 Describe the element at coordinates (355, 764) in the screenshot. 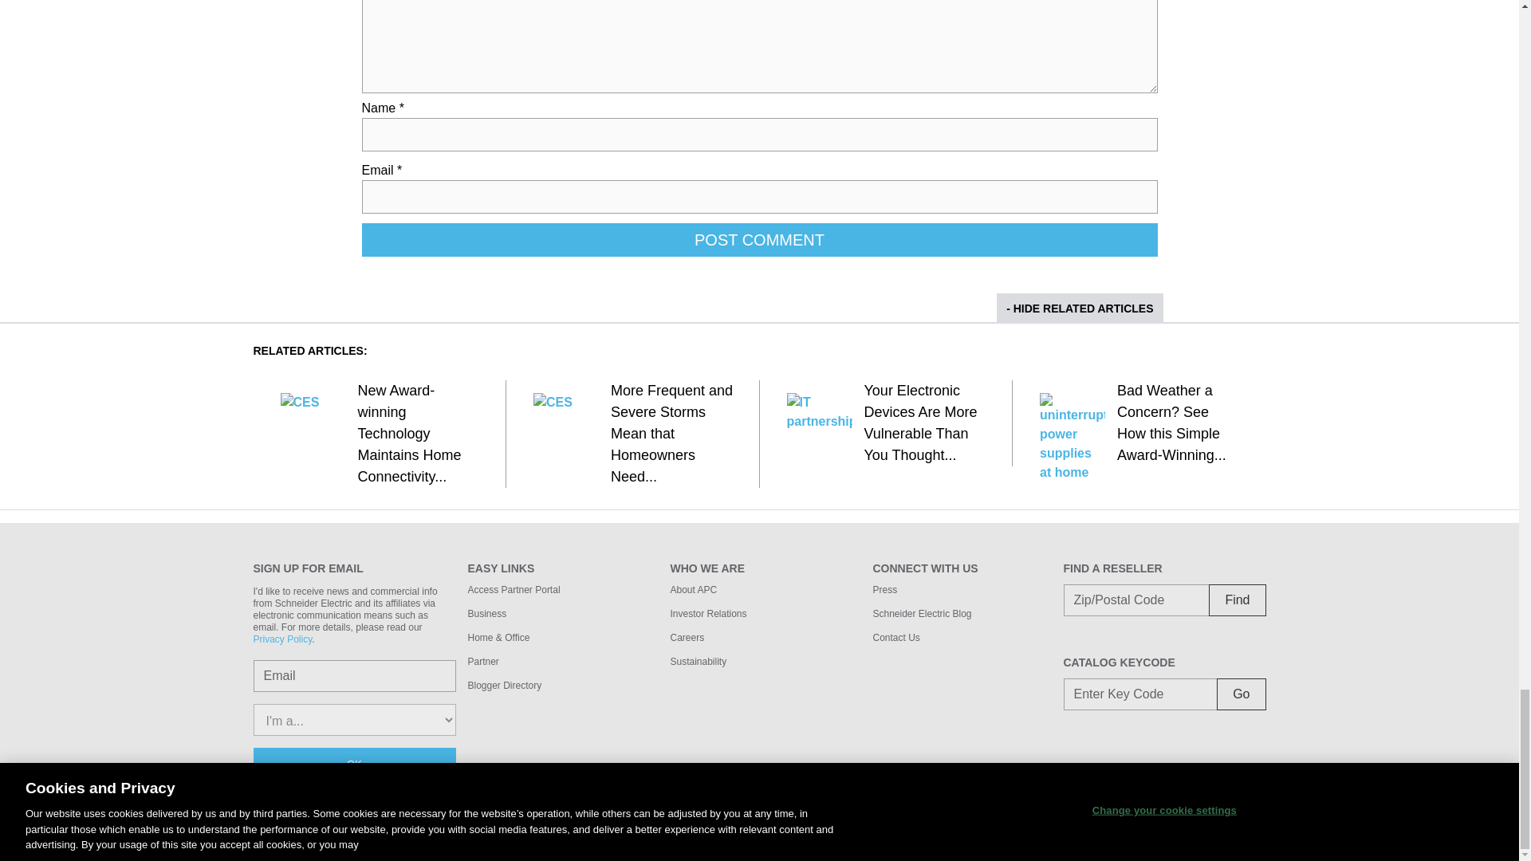

I see `OK` at that location.